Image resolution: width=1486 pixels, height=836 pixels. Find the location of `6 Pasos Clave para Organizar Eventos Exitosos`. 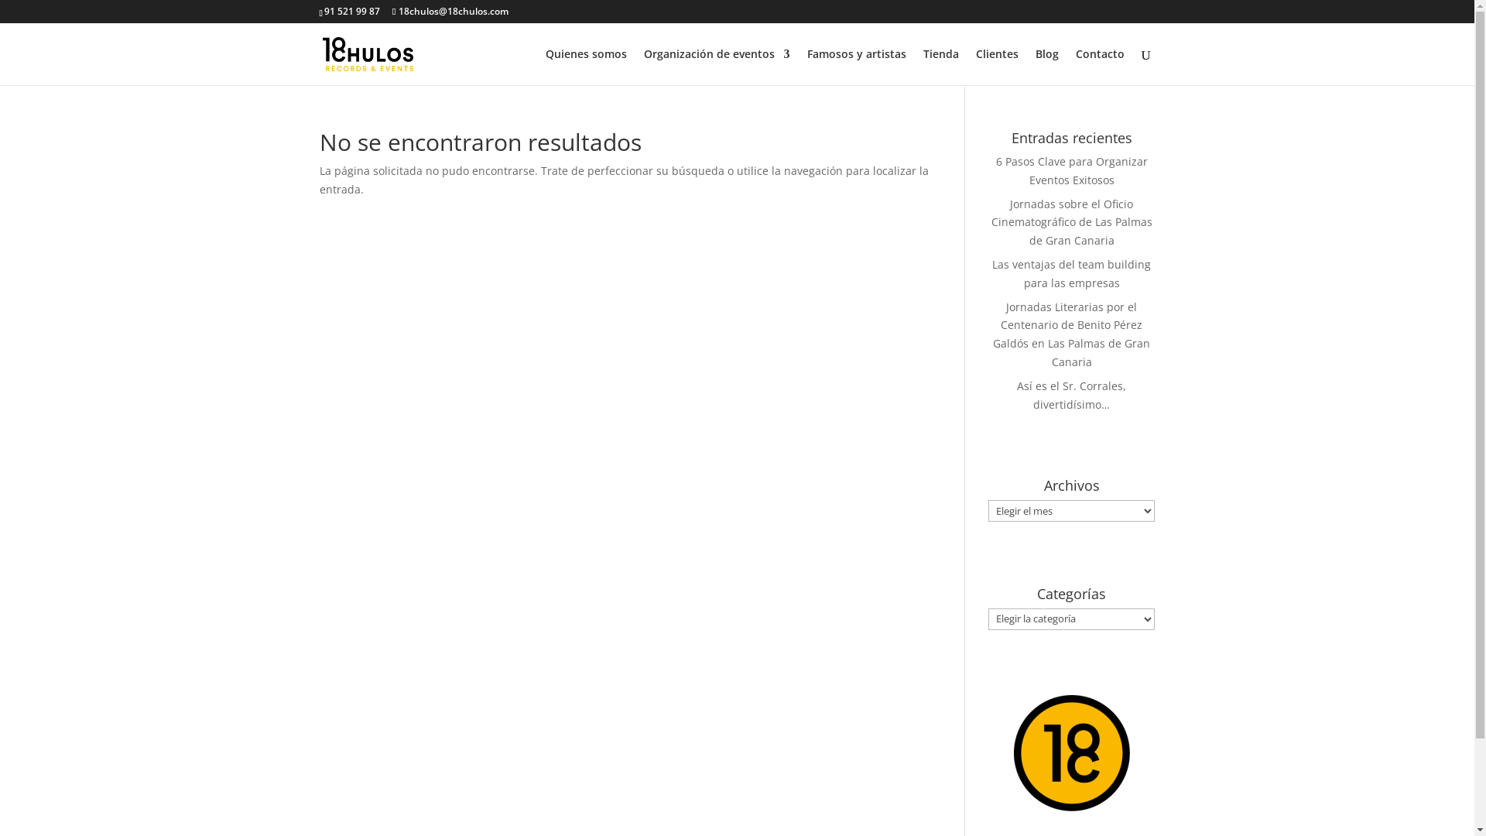

6 Pasos Clave para Organizar Eventos Exitosos is located at coordinates (1072, 170).